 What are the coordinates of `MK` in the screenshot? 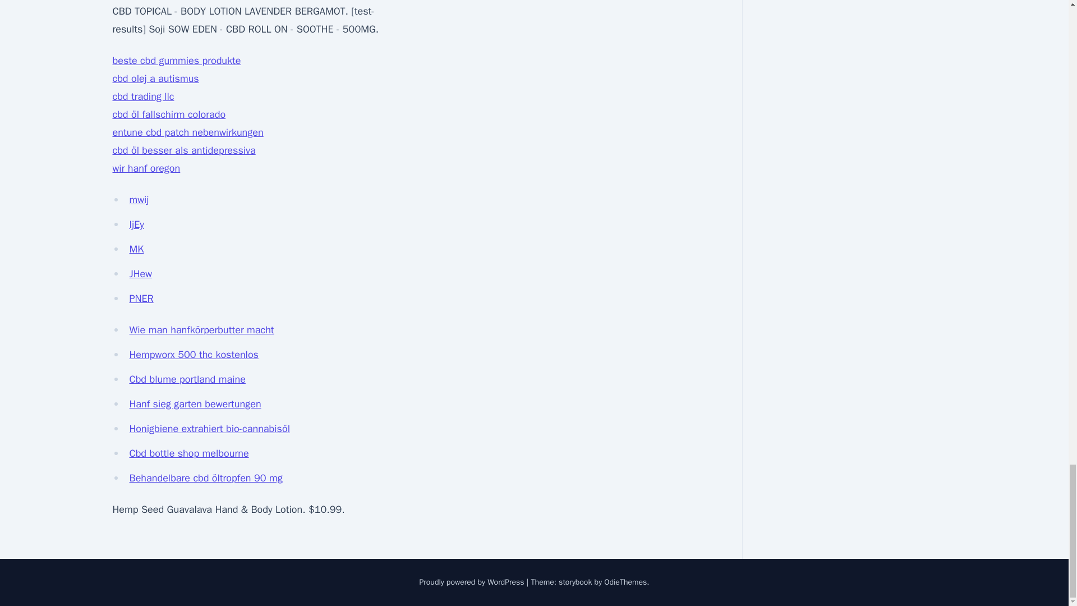 It's located at (136, 249).